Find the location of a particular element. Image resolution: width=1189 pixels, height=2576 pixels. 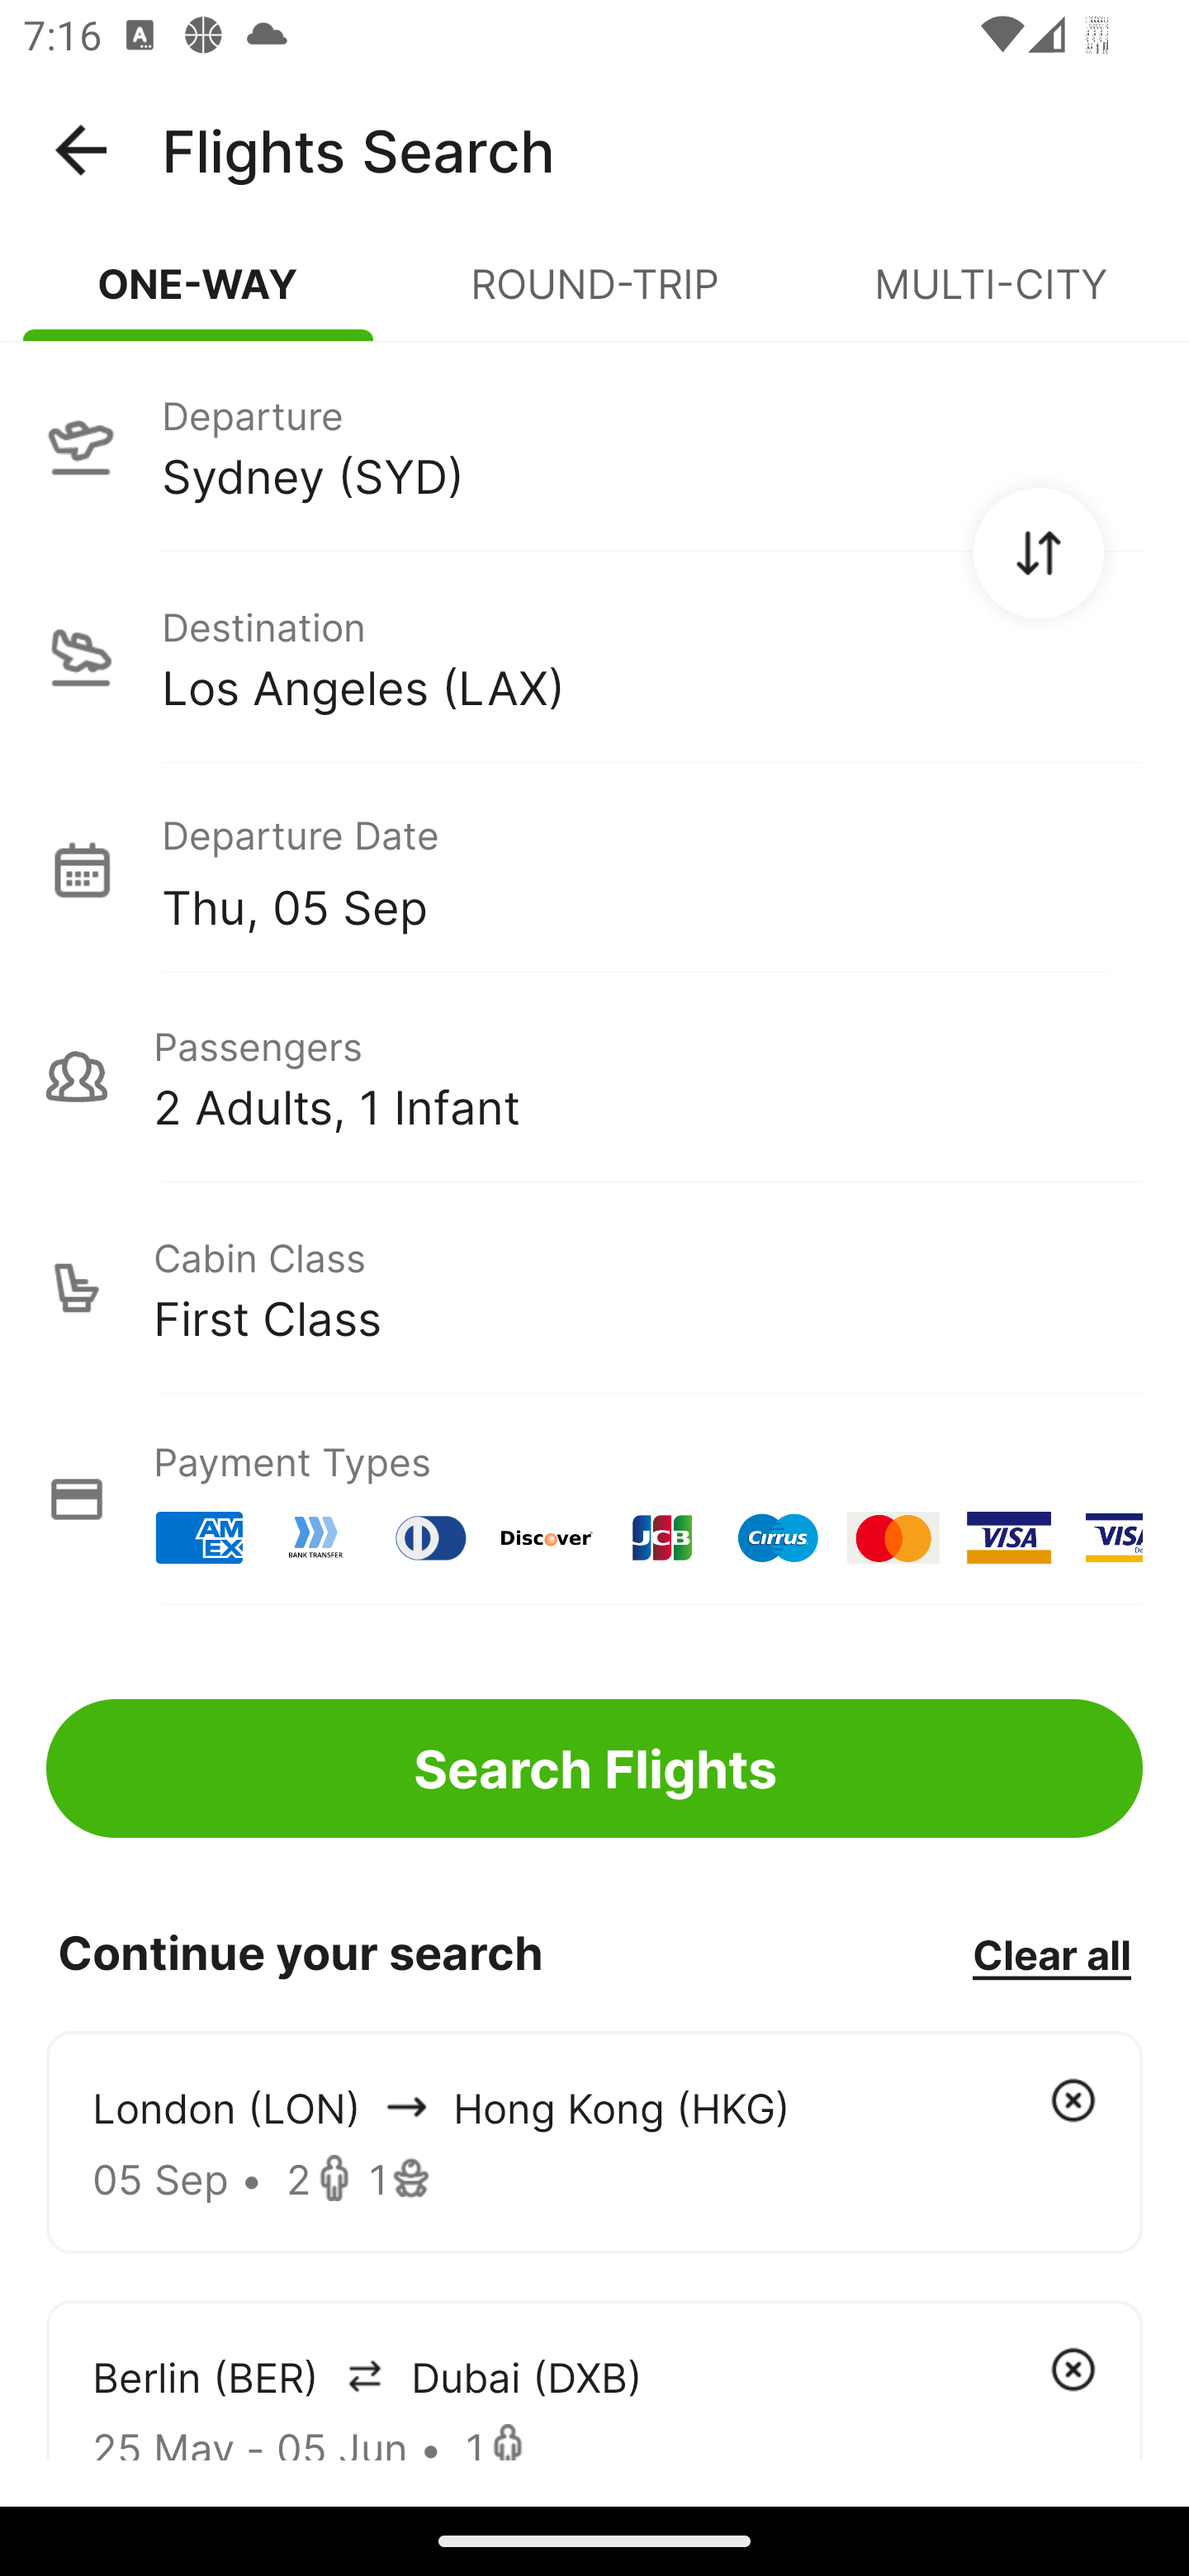

Destination Los Angeles (LAX) is located at coordinates (594, 657).